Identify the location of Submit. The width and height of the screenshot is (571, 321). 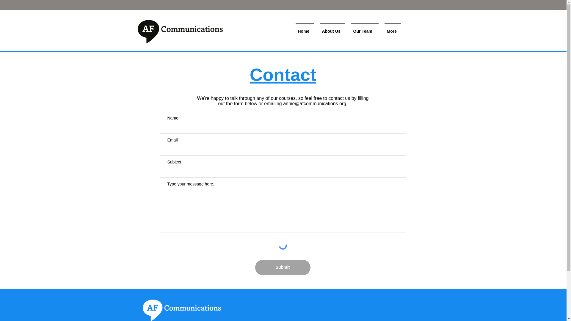
(283, 267).